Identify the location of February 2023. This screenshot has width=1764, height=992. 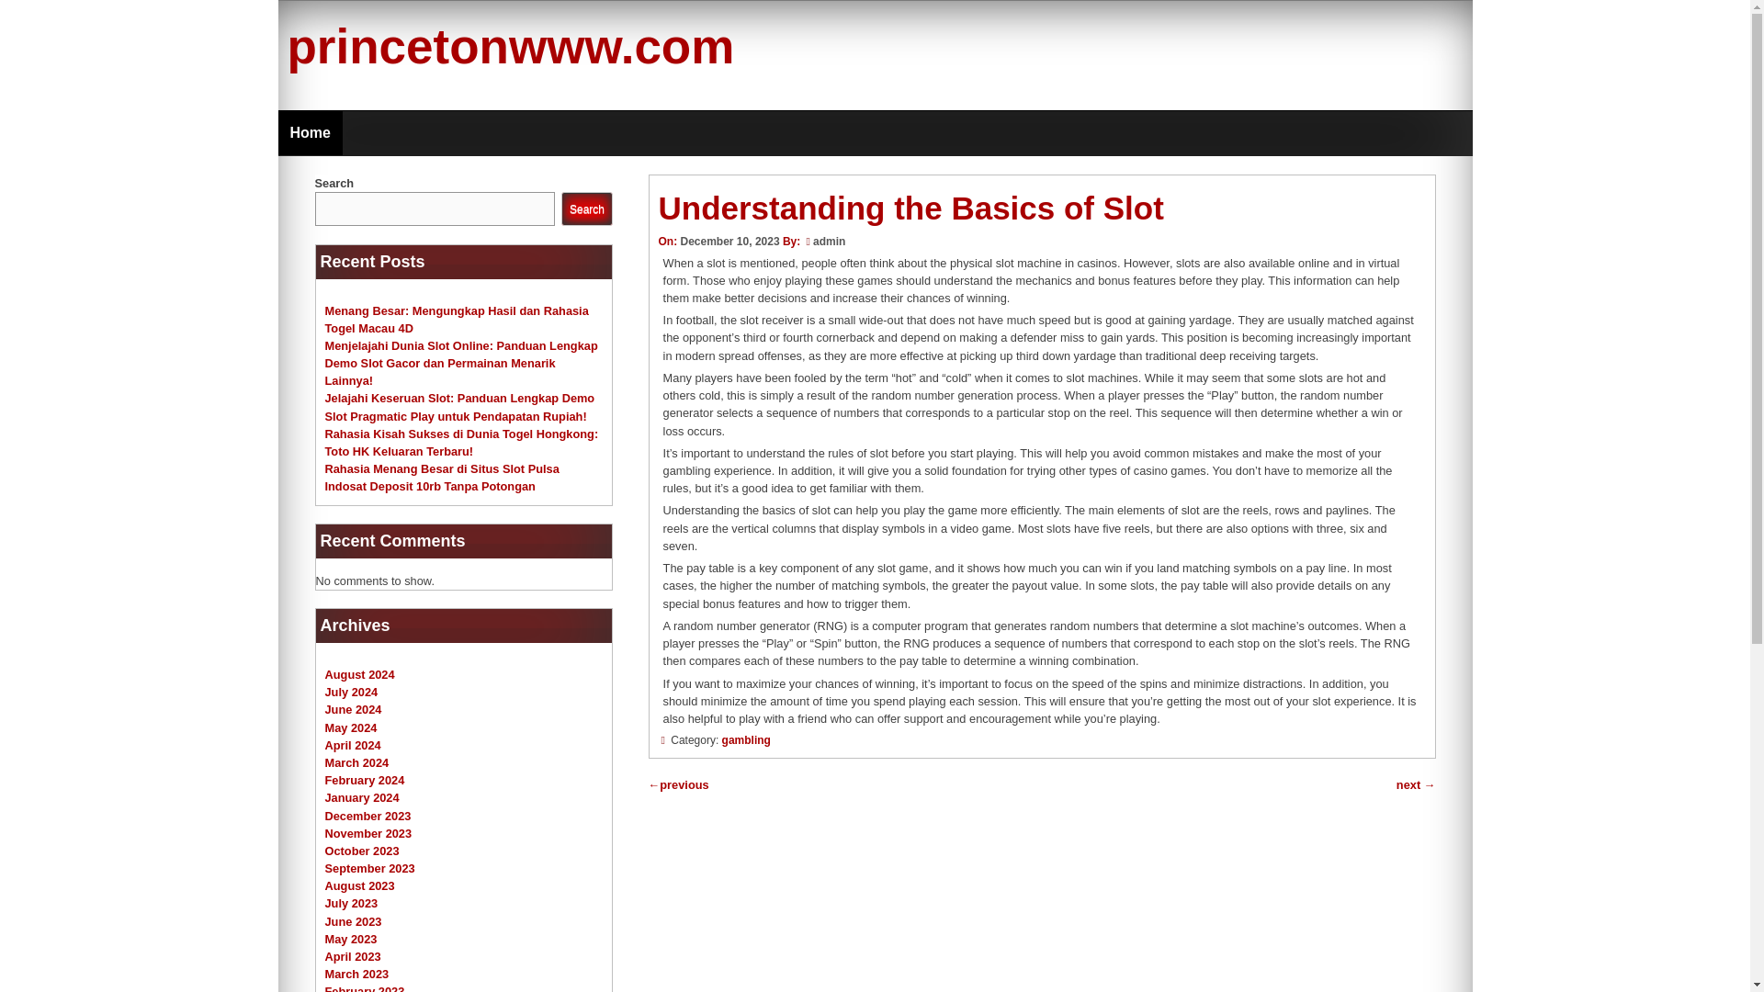
(365, 988).